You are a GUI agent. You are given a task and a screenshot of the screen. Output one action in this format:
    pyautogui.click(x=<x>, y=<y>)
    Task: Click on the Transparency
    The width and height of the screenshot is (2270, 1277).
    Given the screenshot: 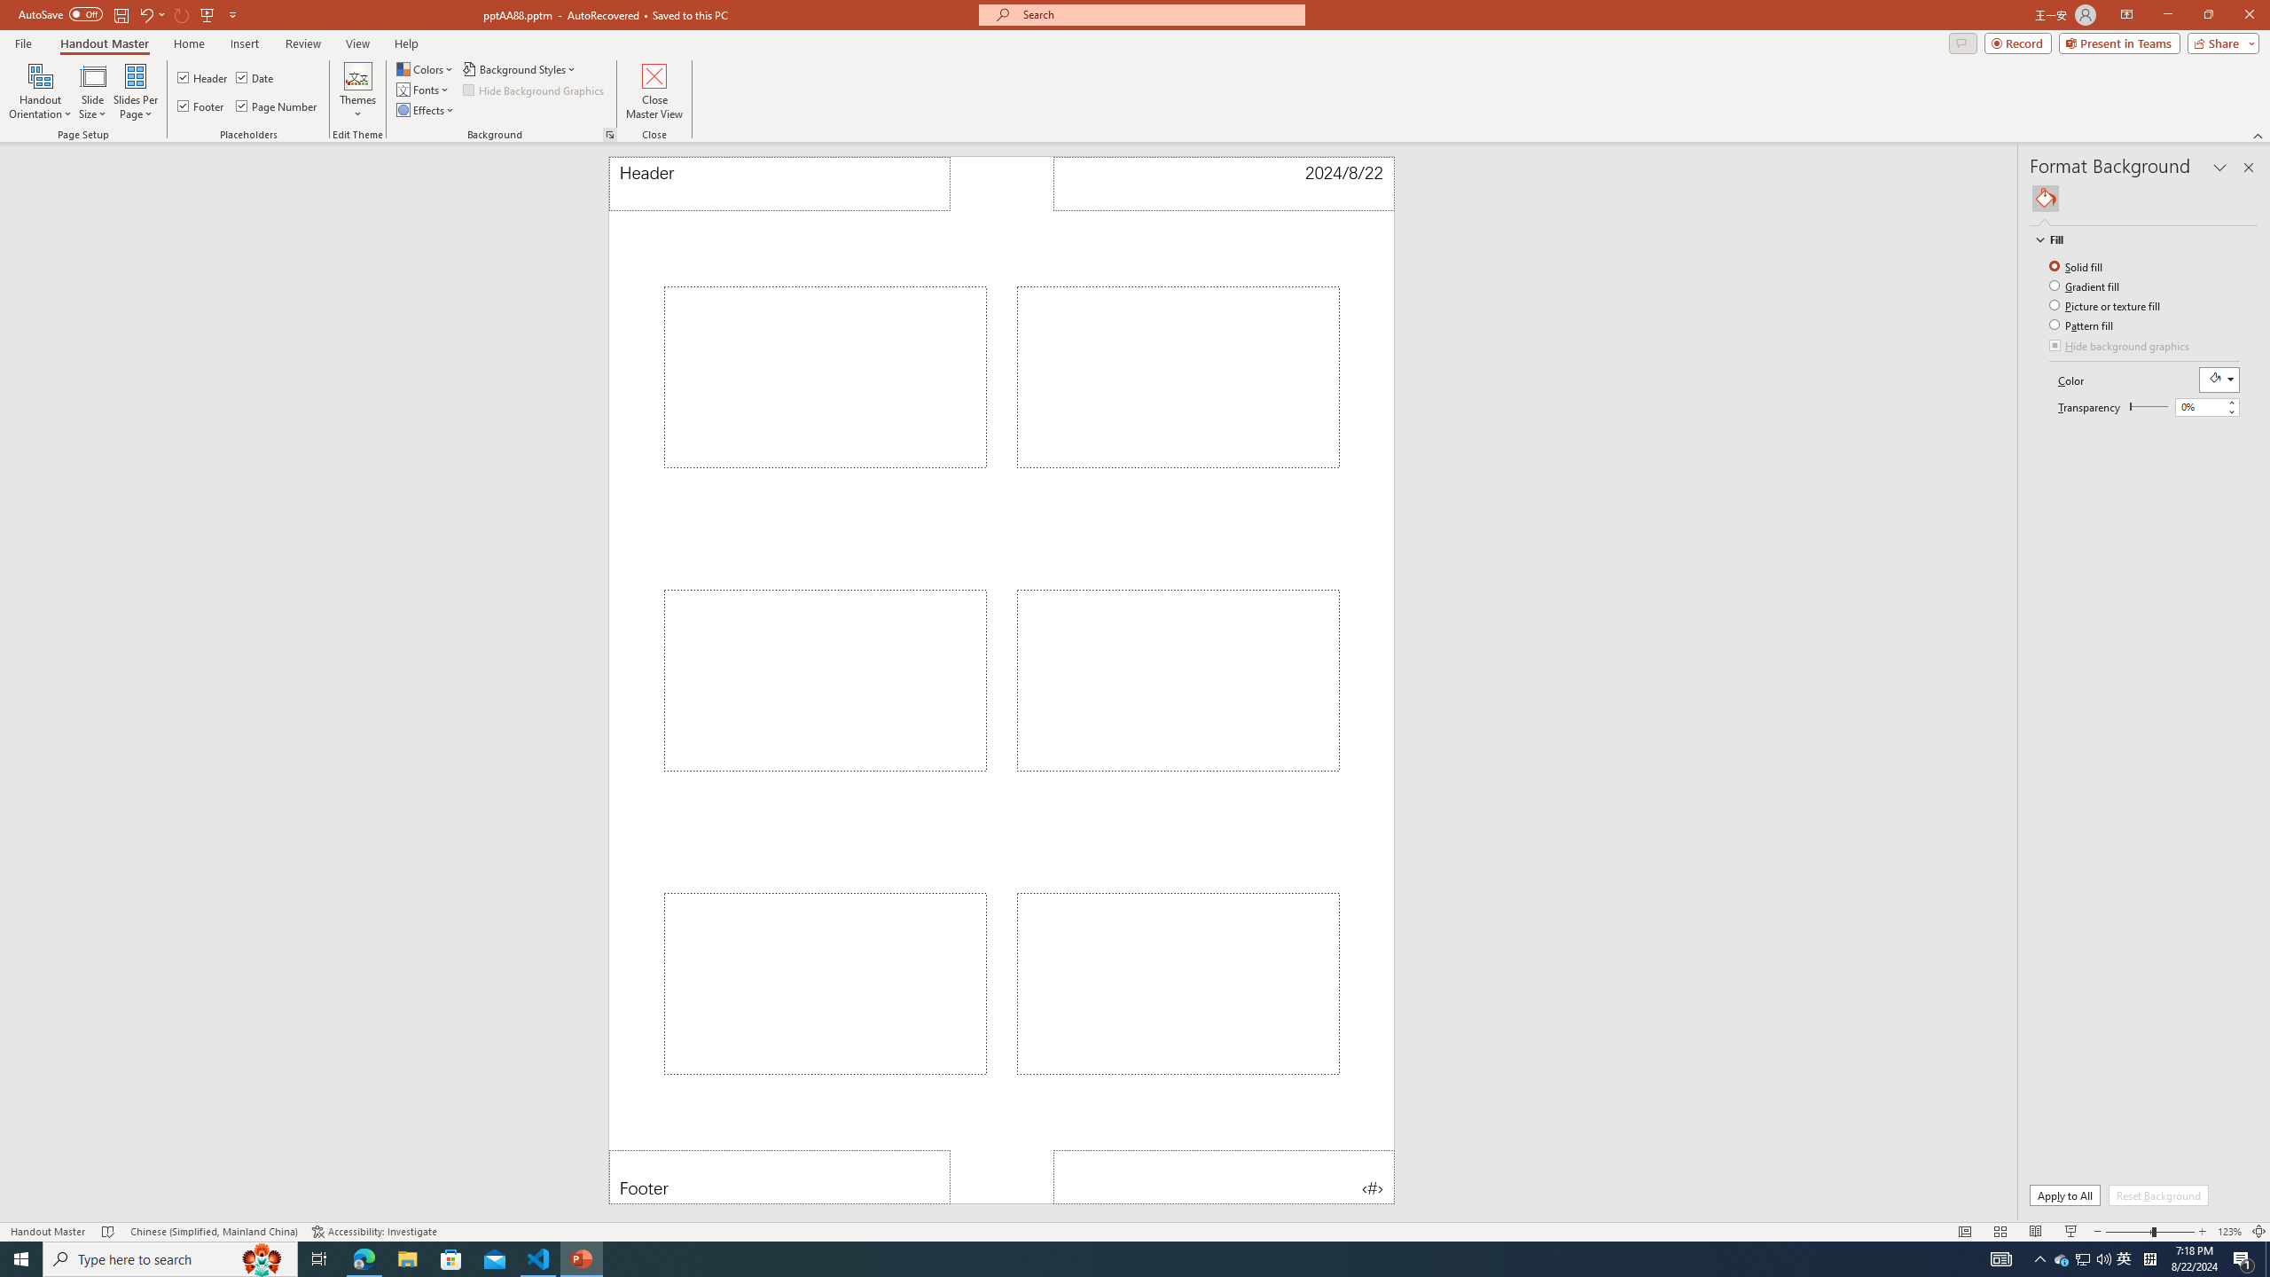 What is the action you would take?
    pyautogui.click(x=2201, y=406)
    